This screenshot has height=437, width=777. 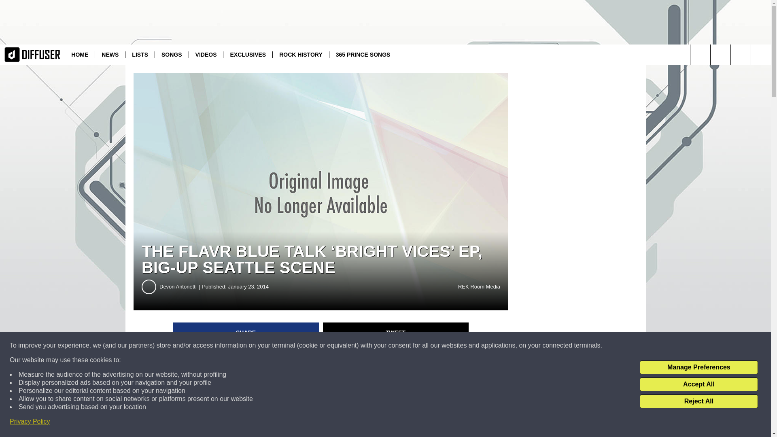 I want to click on LISTS, so click(x=140, y=54).